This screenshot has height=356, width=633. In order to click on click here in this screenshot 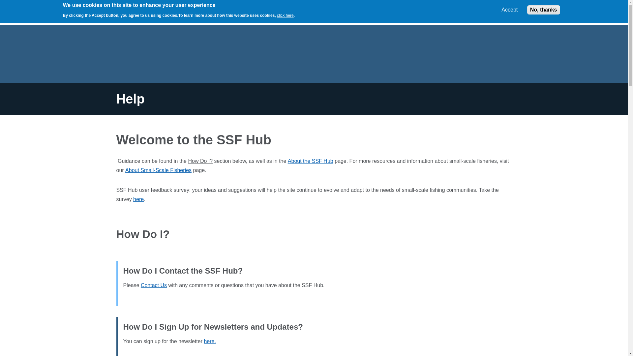, I will do `click(285, 15)`.